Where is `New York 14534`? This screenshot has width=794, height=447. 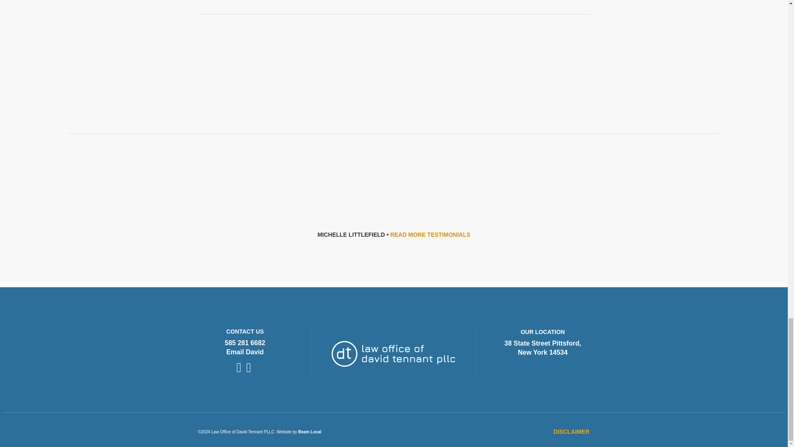 New York 14534 is located at coordinates (543, 352).